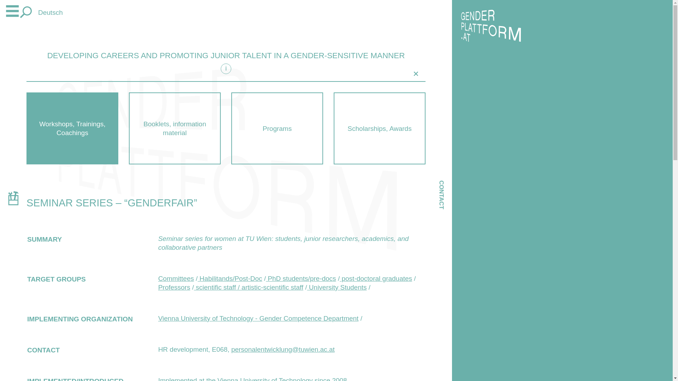  Describe the element at coordinates (50, 12) in the screenshot. I see `Deutsch` at that location.